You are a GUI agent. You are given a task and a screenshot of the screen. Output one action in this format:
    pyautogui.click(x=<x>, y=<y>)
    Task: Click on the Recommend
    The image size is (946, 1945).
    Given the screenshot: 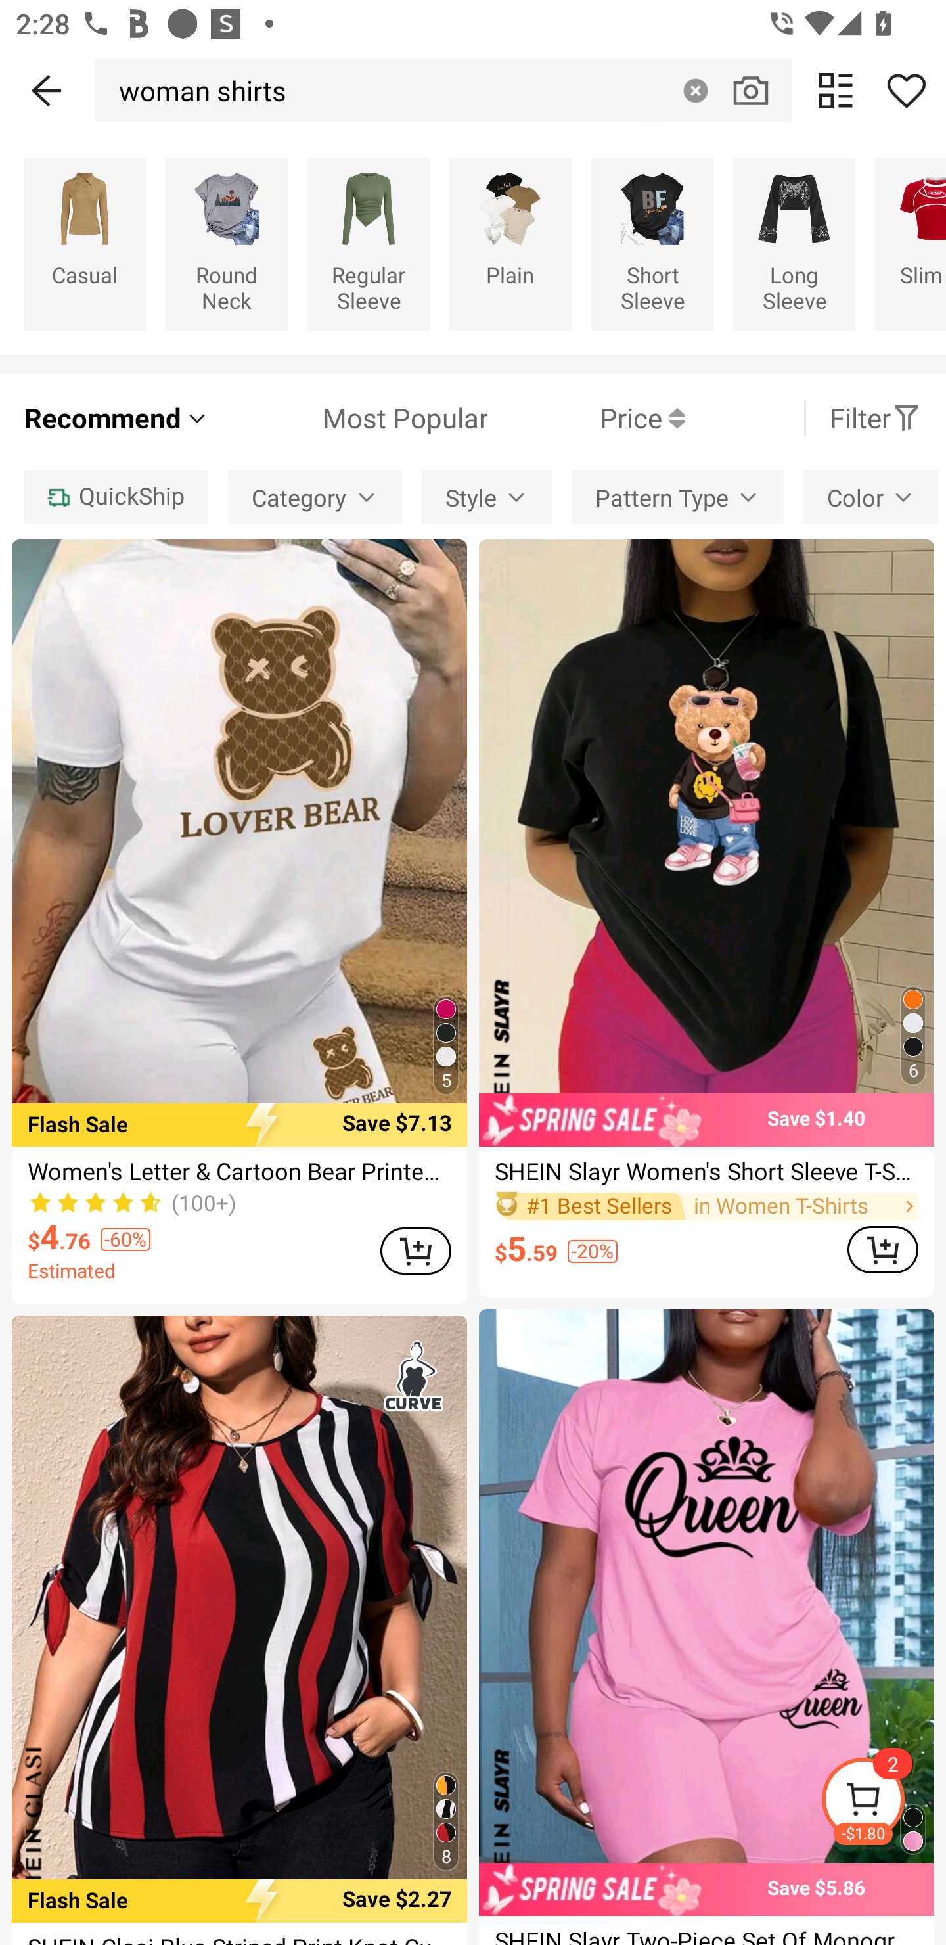 What is the action you would take?
    pyautogui.click(x=117, y=418)
    